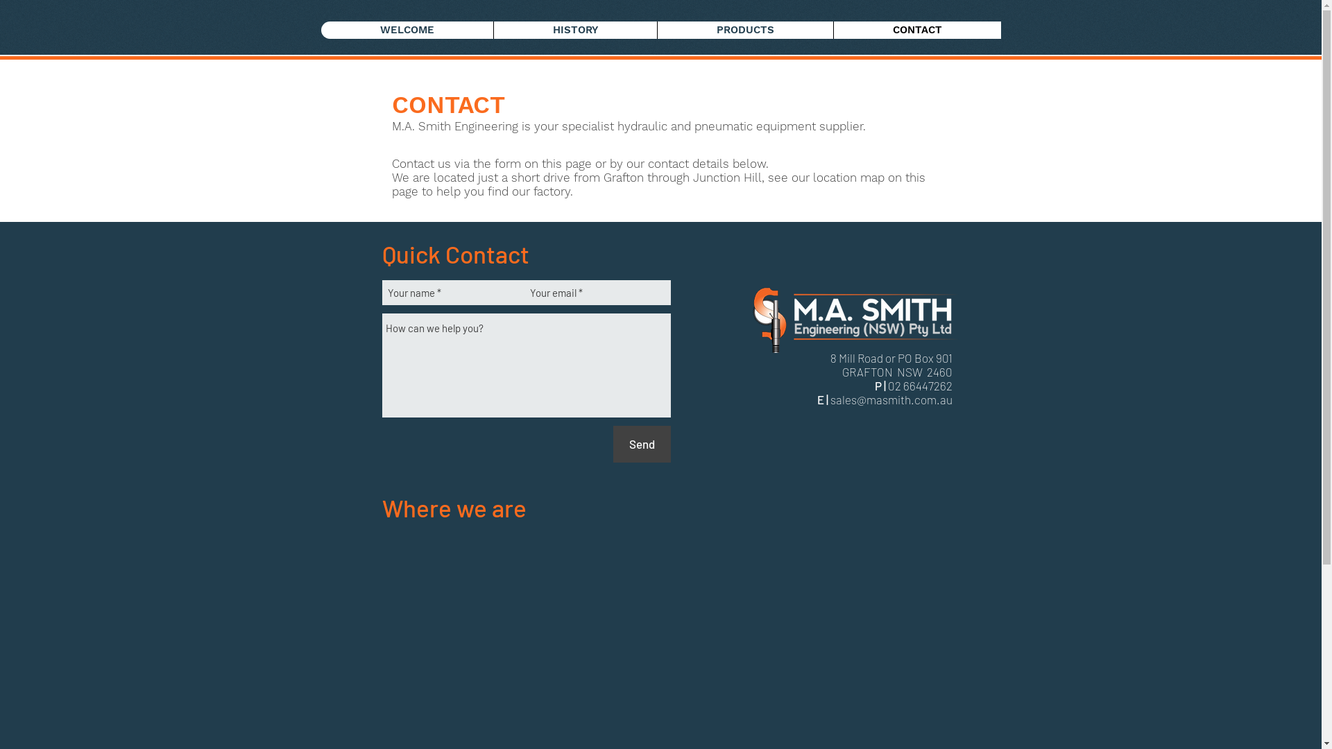 The height and width of the screenshot is (749, 1332). Describe the element at coordinates (744, 31) in the screenshot. I see `PRODUCTS` at that location.